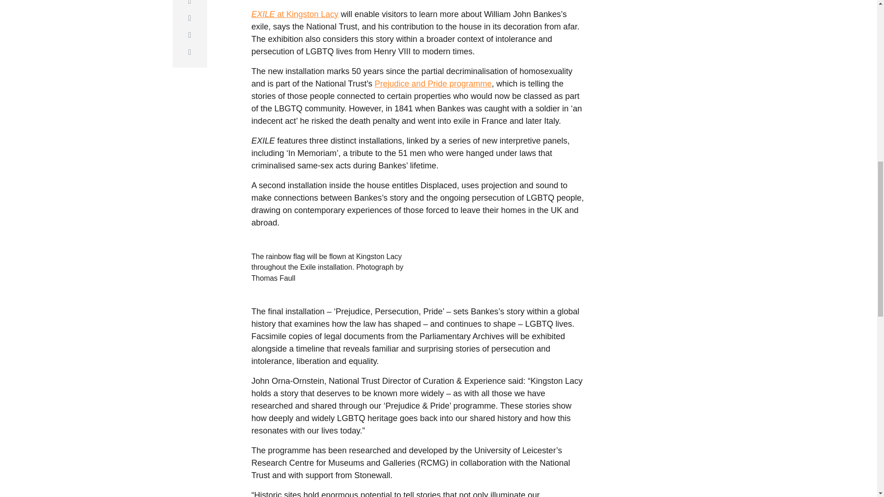  What do you see at coordinates (190, 5) in the screenshot?
I see `Twitter` at bounding box center [190, 5].